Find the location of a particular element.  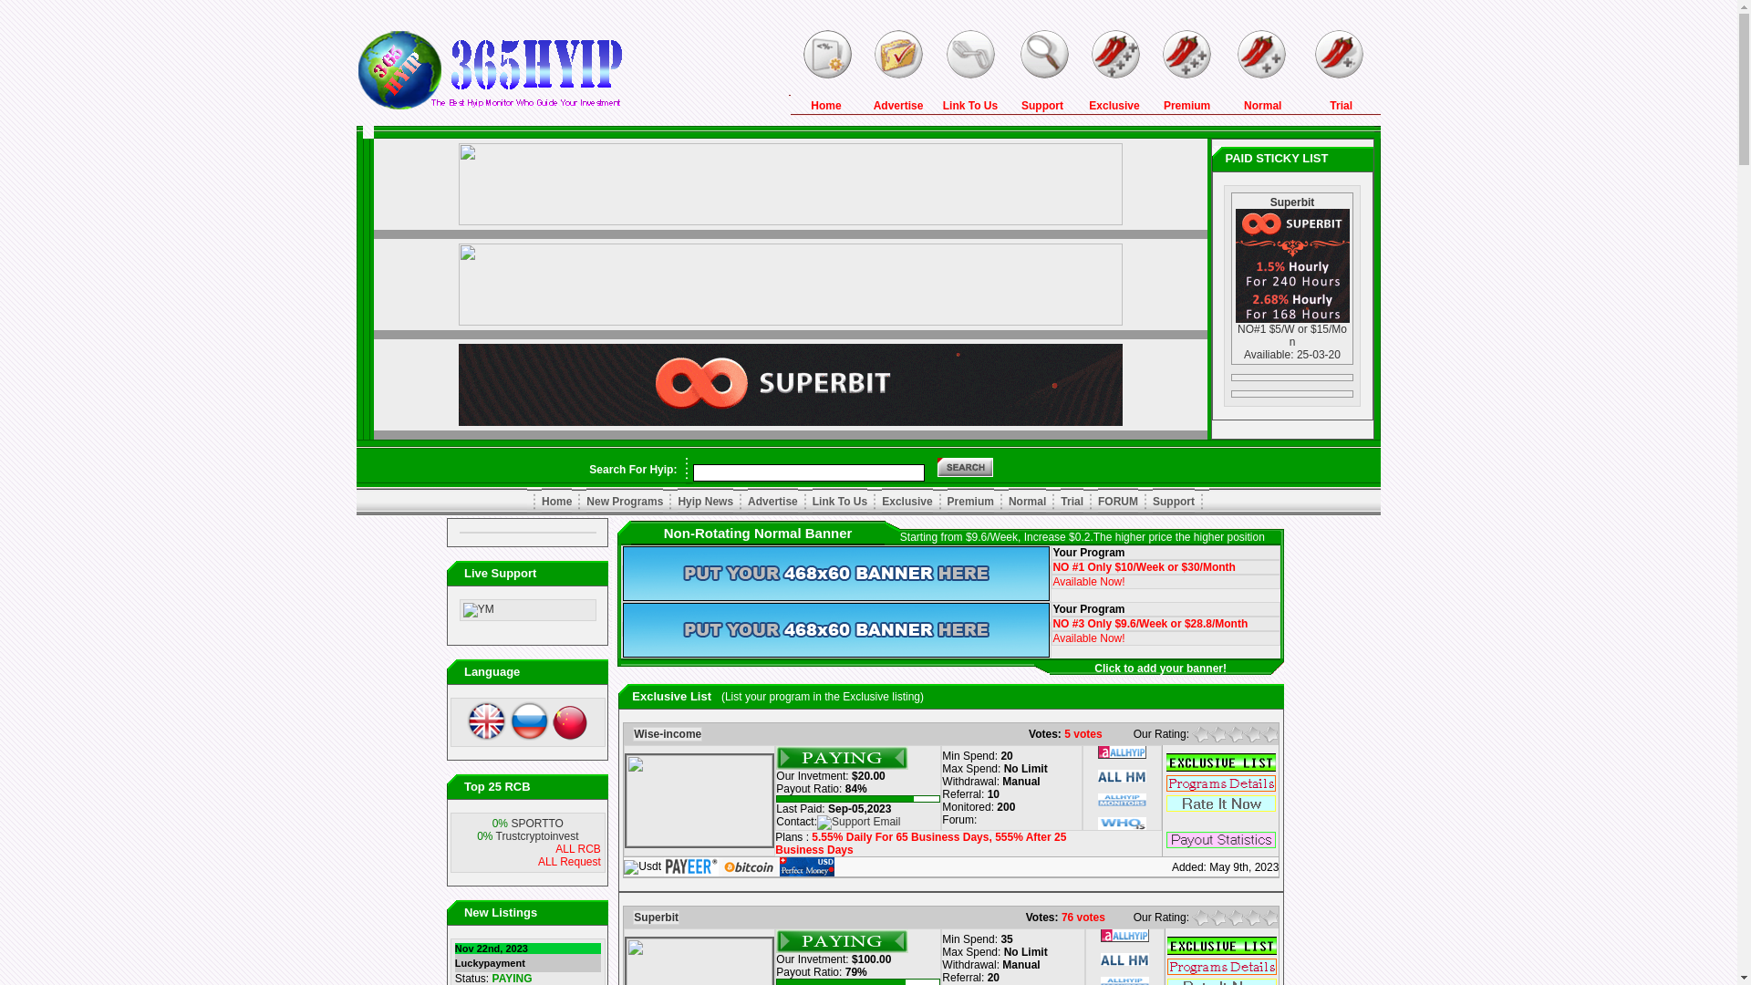

Premium is located at coordinates (1187, 106).